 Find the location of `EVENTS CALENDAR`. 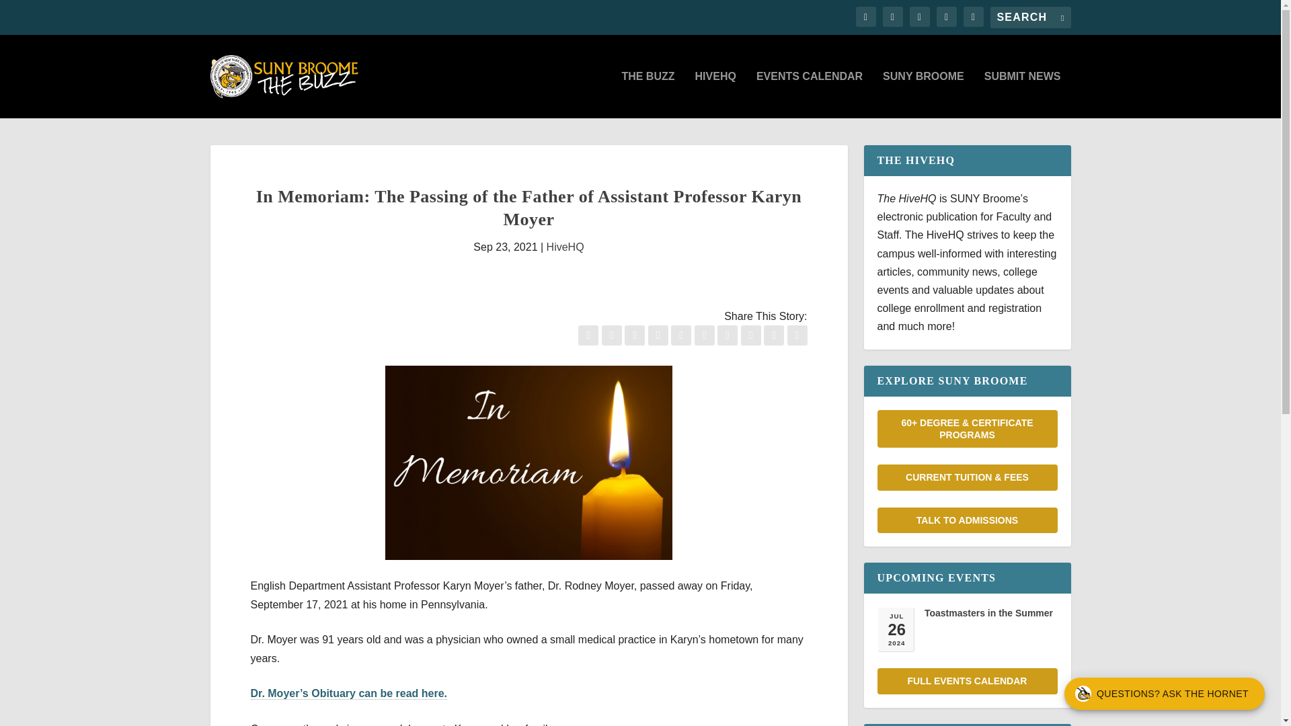

EVENTS CALENDAR is located at coordinates (810, 94).